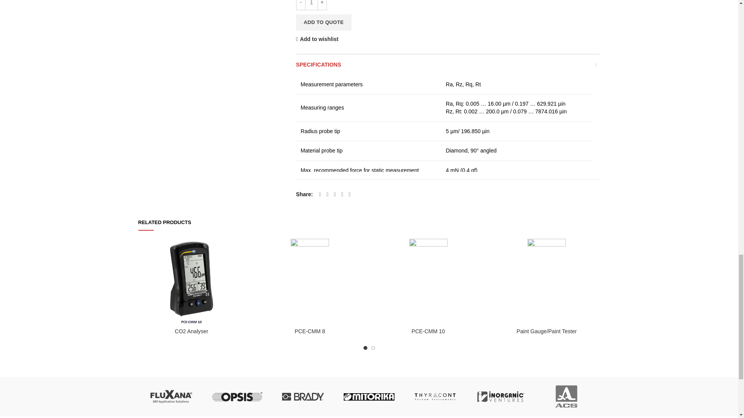  What do you see at coordinates (312, 5) in the screenshot?
I see `1` at bounding box center [312, 5].